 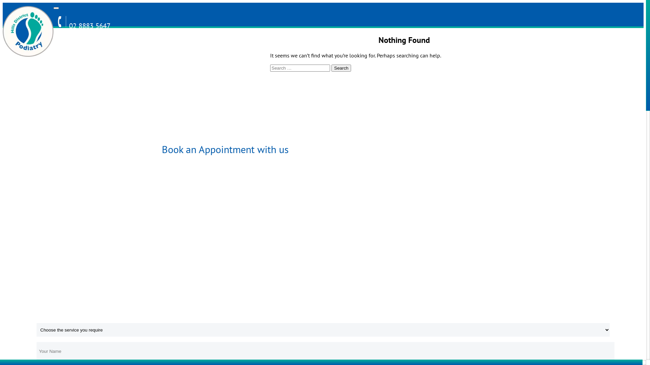 I want to click on Pediatrics and Lower Limb Development, so click(x=150, y=169).